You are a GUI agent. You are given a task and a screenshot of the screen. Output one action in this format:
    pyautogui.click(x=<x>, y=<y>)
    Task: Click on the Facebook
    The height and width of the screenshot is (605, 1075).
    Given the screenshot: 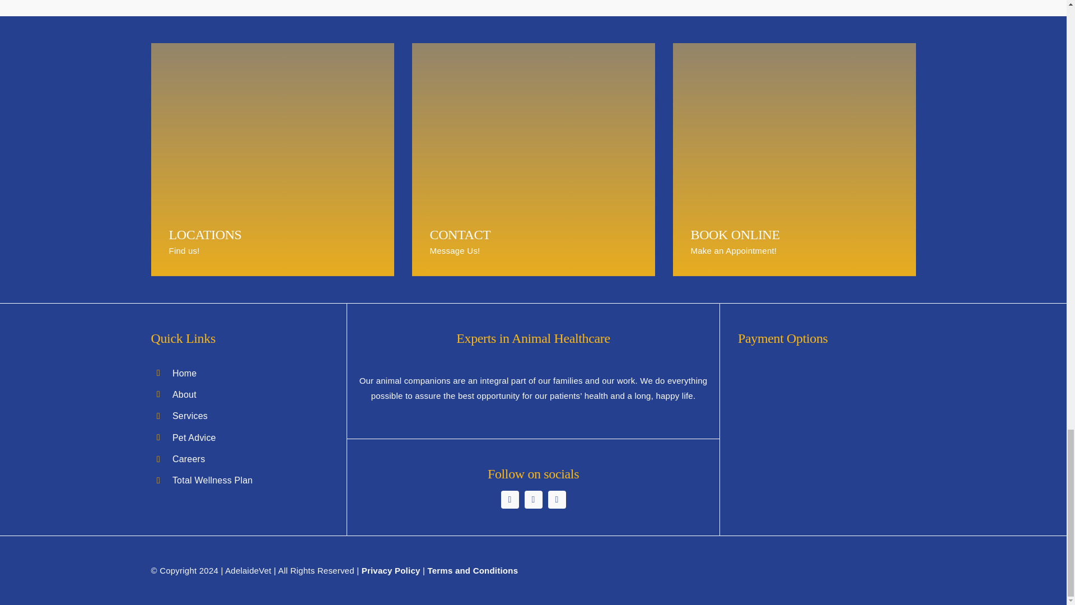 What is the action you would take?
    pyautogui.click(x=510, y=500)
    